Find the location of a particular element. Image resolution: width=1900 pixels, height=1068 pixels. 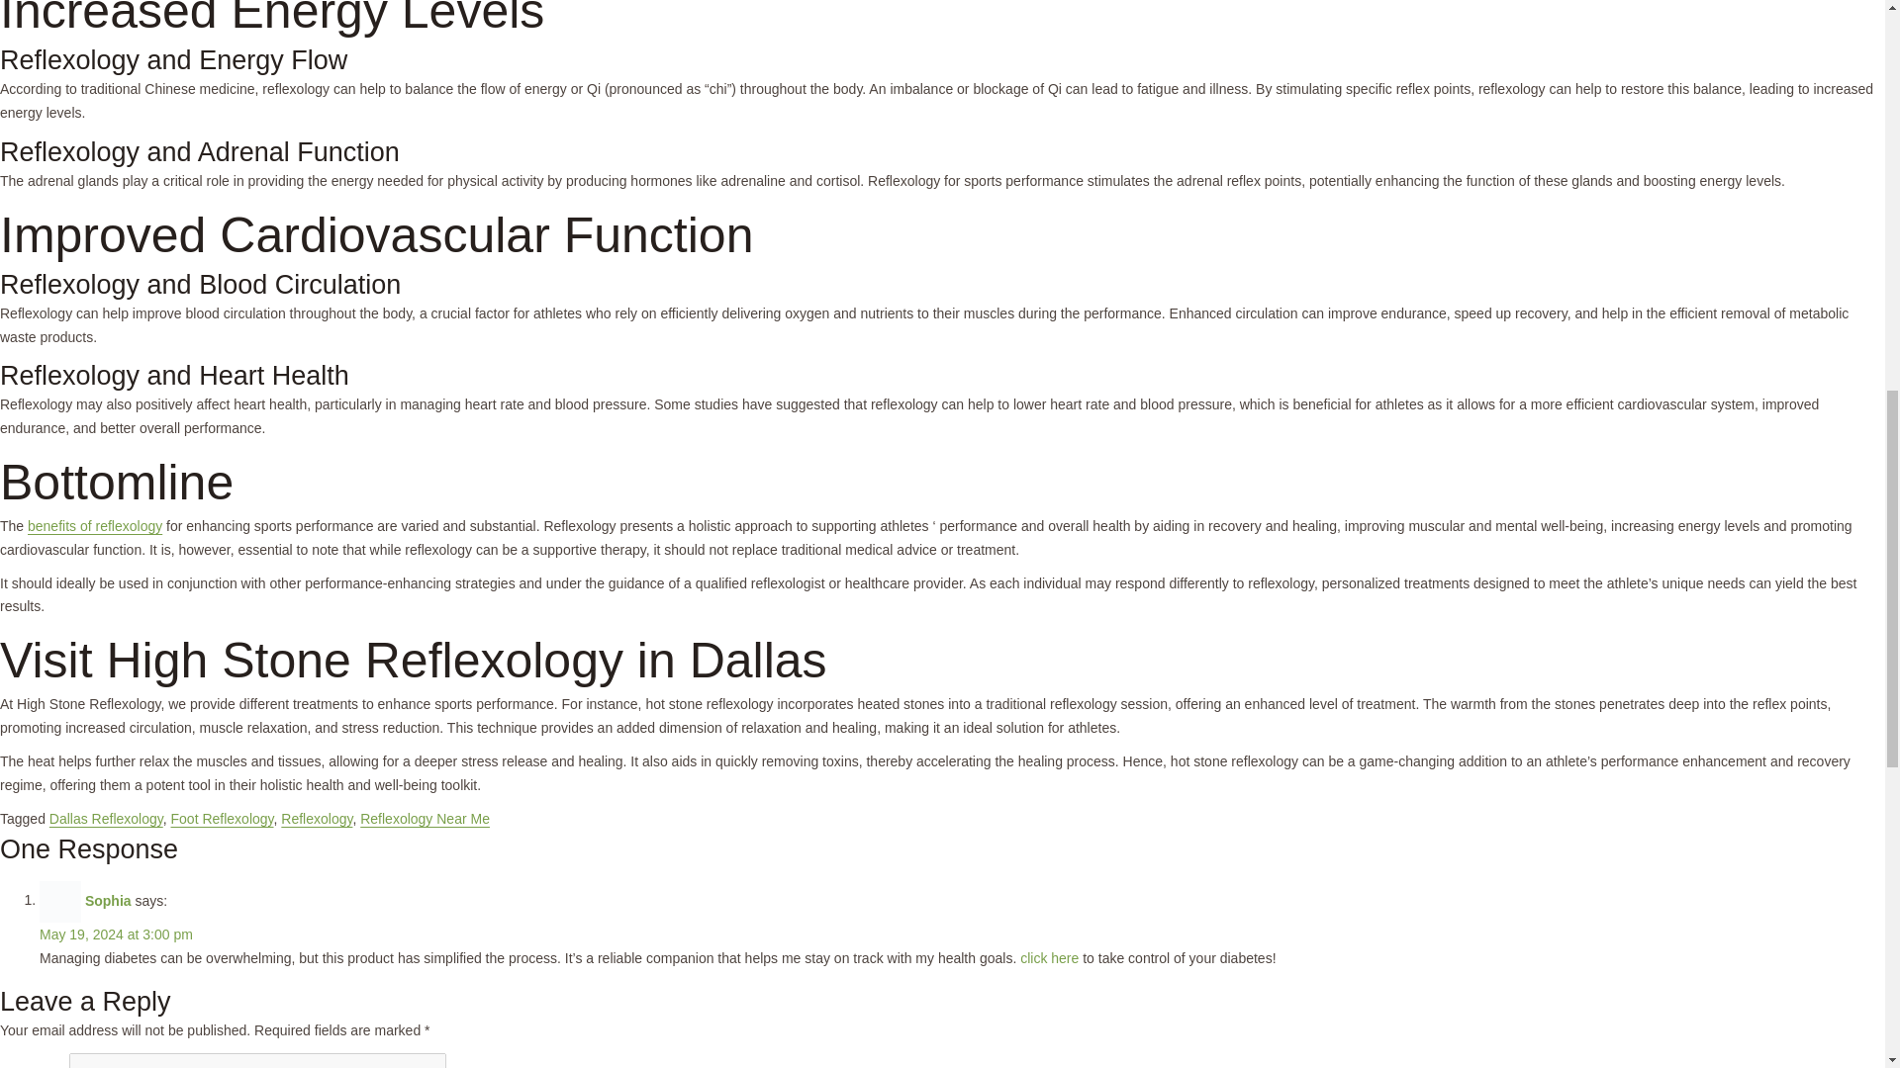

Sophia is located at coordinates (108, 900).